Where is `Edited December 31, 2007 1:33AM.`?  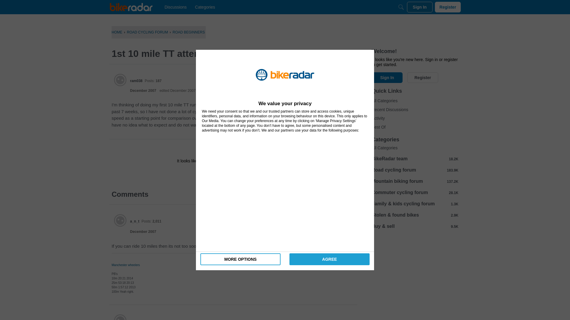
Edited December 31, 2007 1:33AM. is located at coordinates (178, 91).